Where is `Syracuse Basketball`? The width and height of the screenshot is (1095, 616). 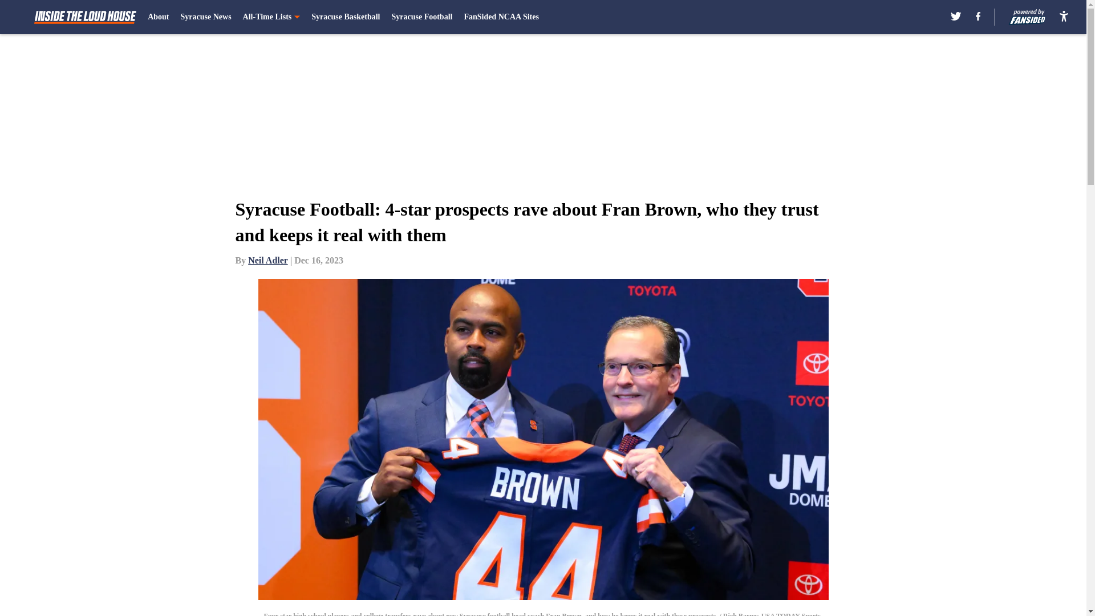
Syracuse Basketball is located at coordinates (346, 17).